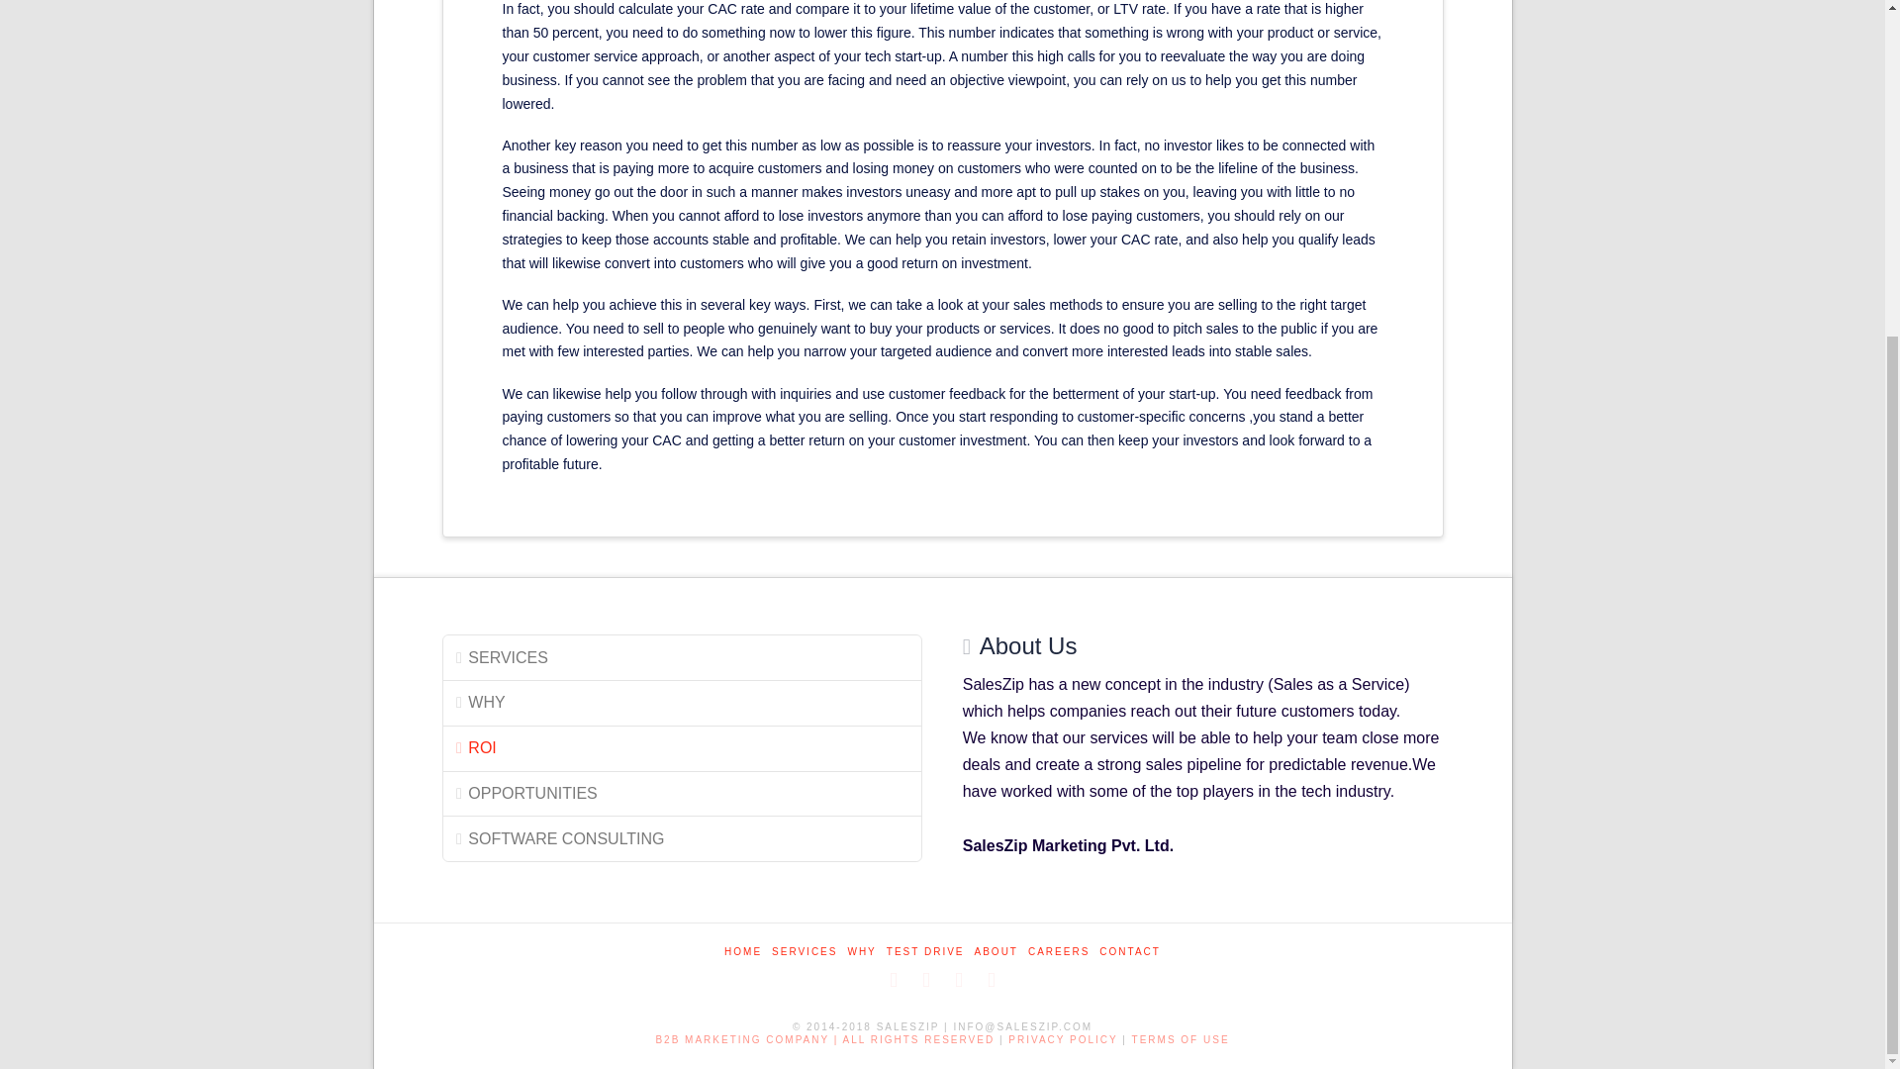  Describe the element at coordinates (1063, 1039) in the screenshot. I see `SalesZip` at that location.